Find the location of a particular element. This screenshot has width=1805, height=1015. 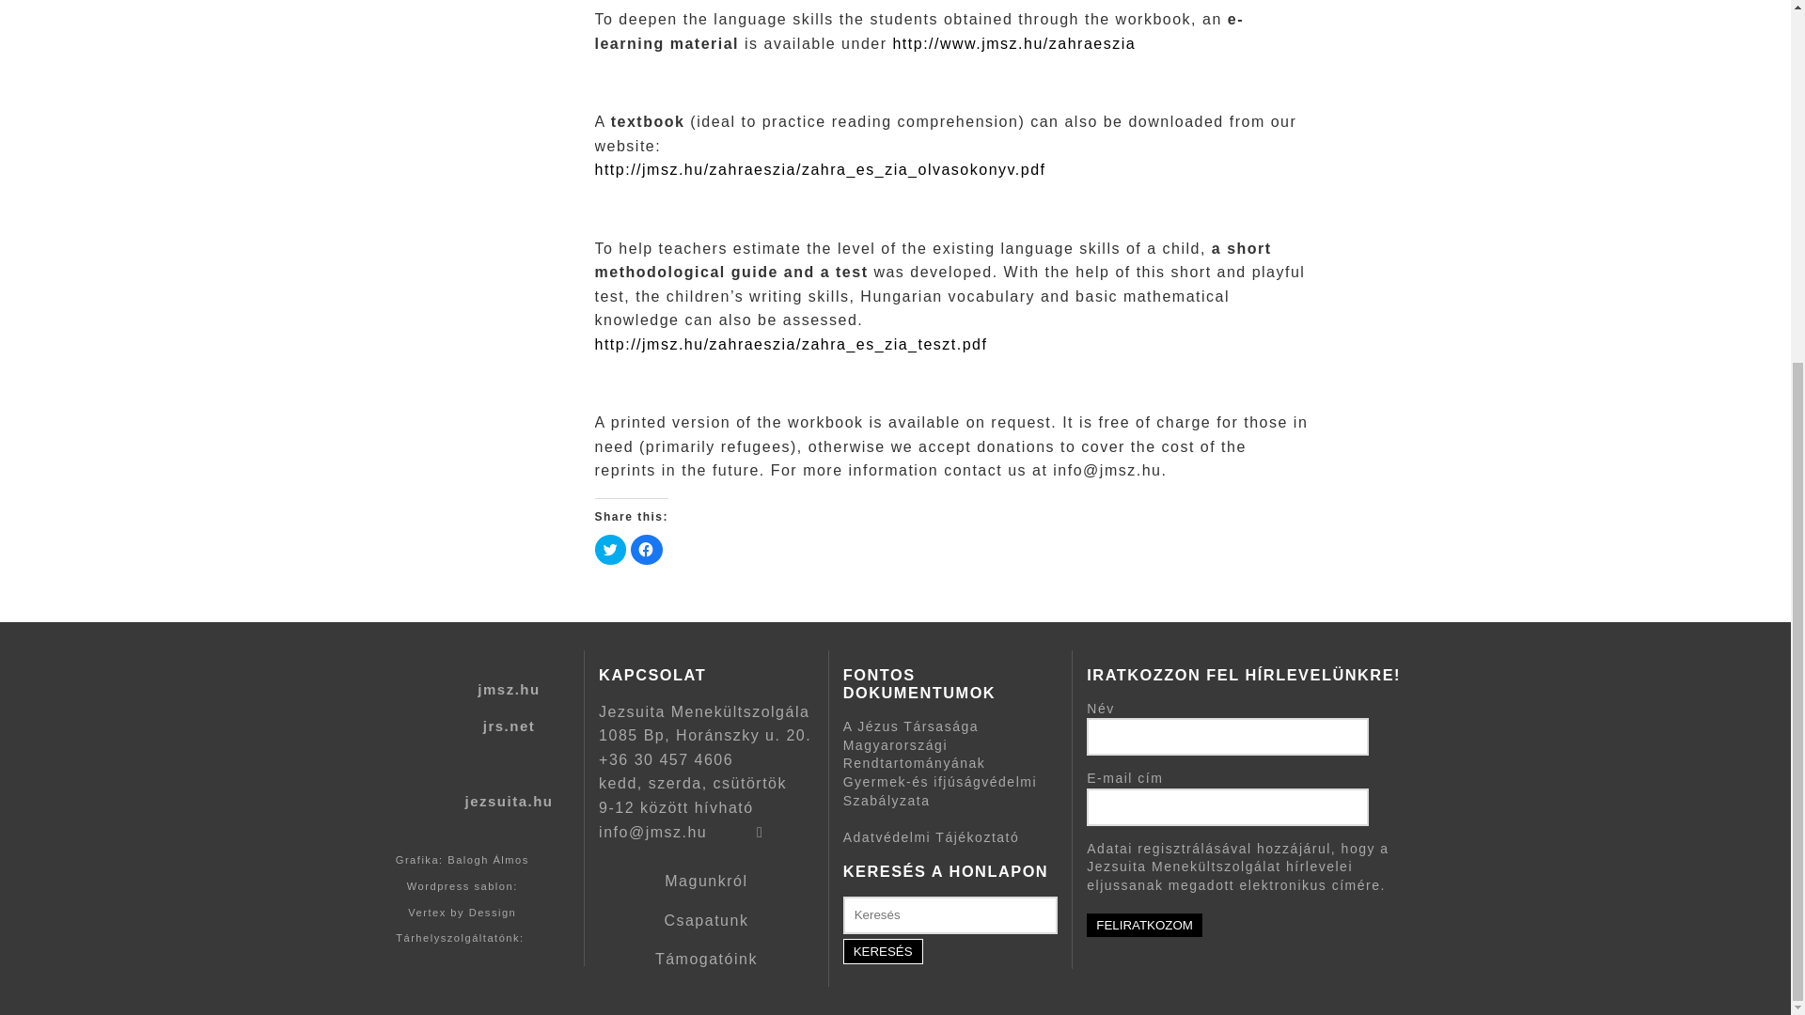

Click to share on Twitter is located at coordinates (609, 549).